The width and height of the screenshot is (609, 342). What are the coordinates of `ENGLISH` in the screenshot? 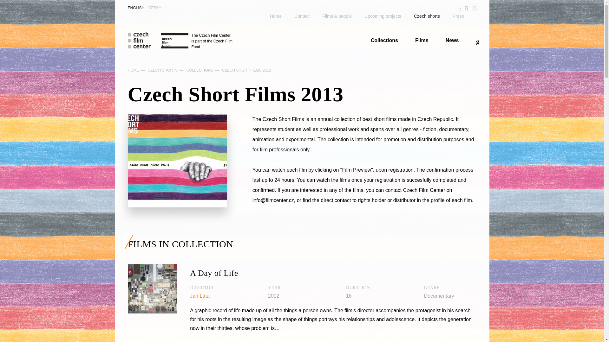 It's located at (136, 8).